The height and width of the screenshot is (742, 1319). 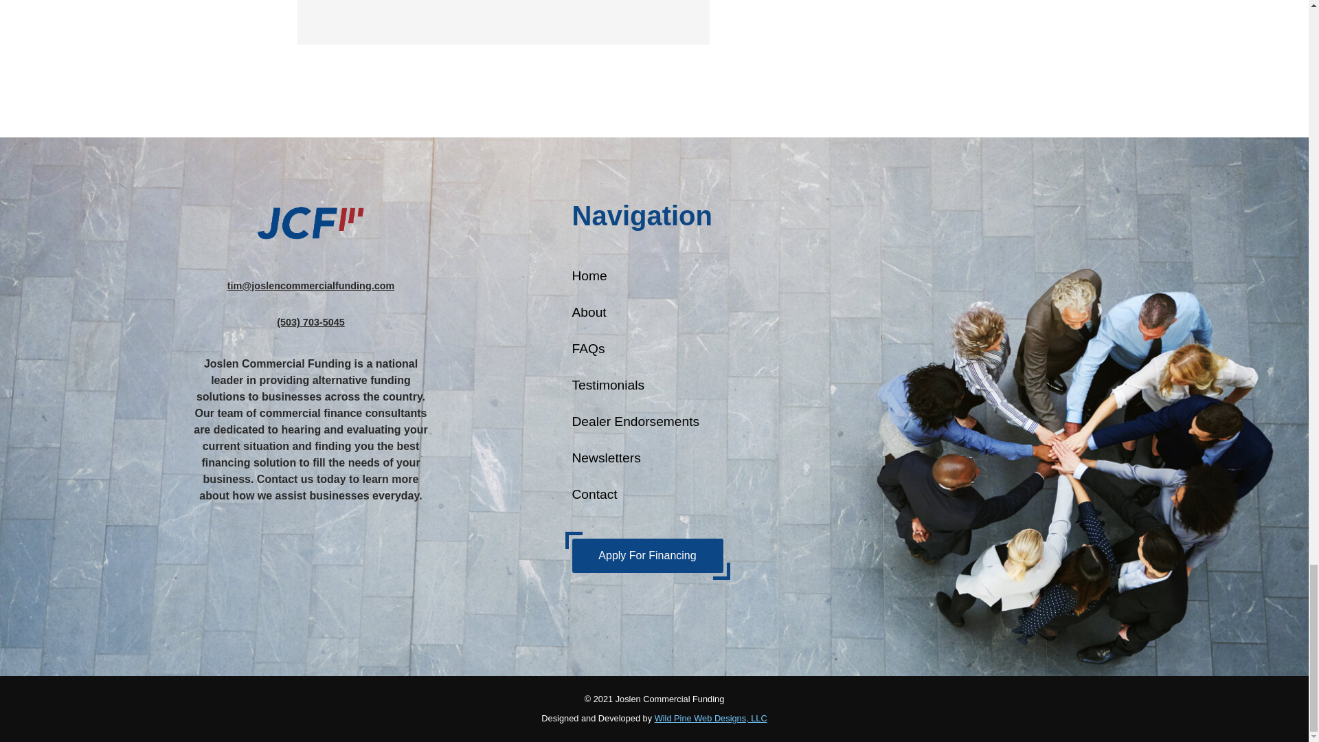 I want to click on Wild Pine Web Designs, LLC, so click(x=710, y=718).